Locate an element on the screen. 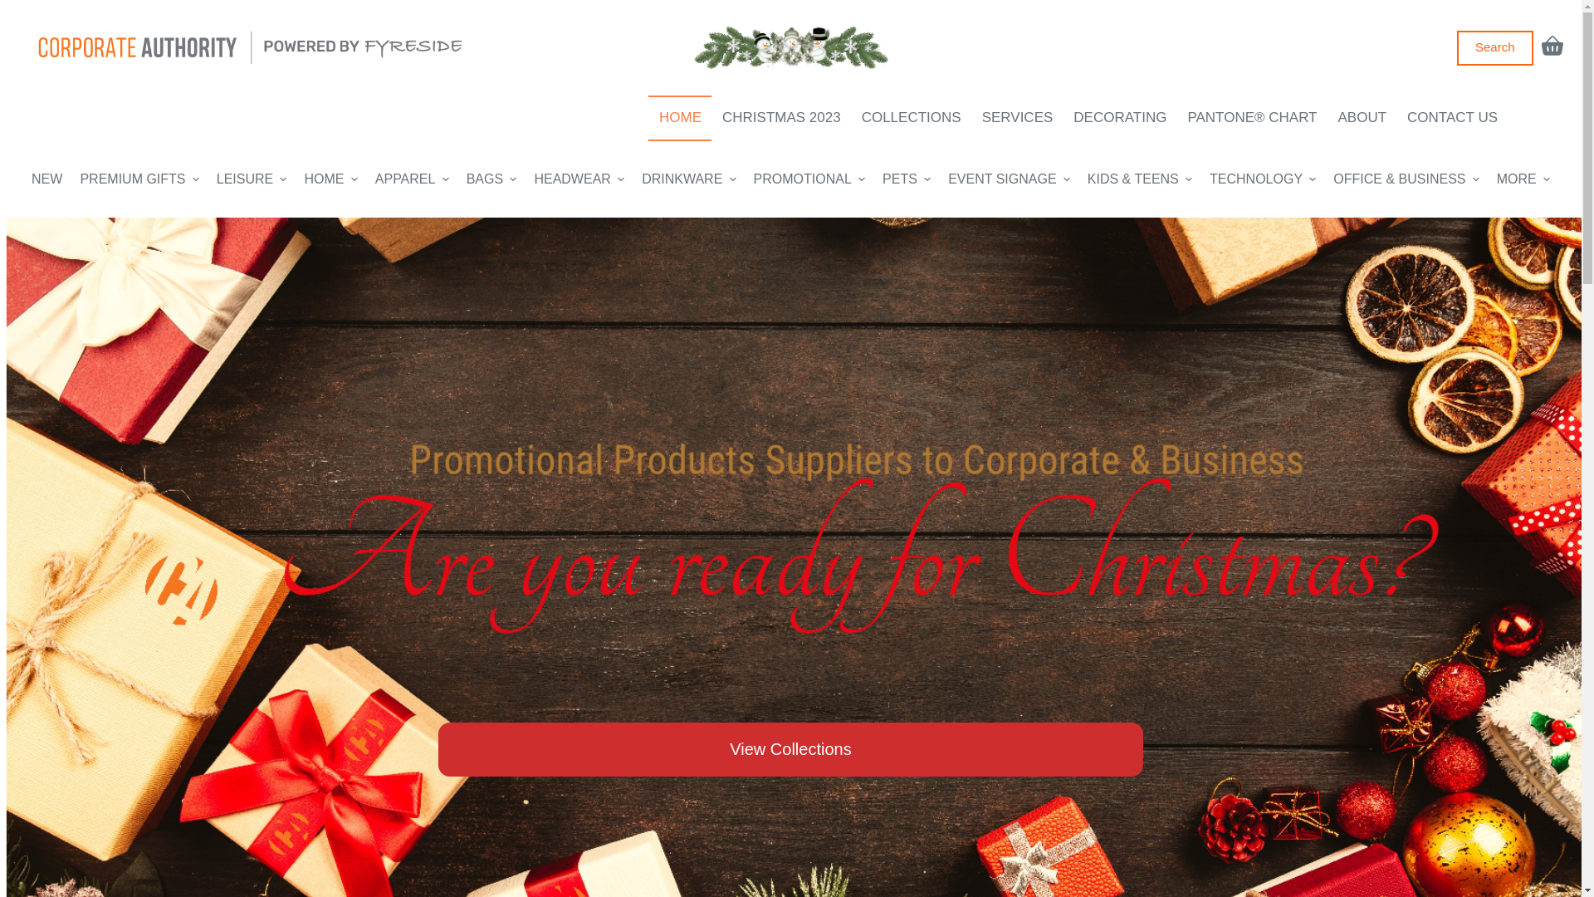  HEADWEAR is located at coordinates (579, 179).